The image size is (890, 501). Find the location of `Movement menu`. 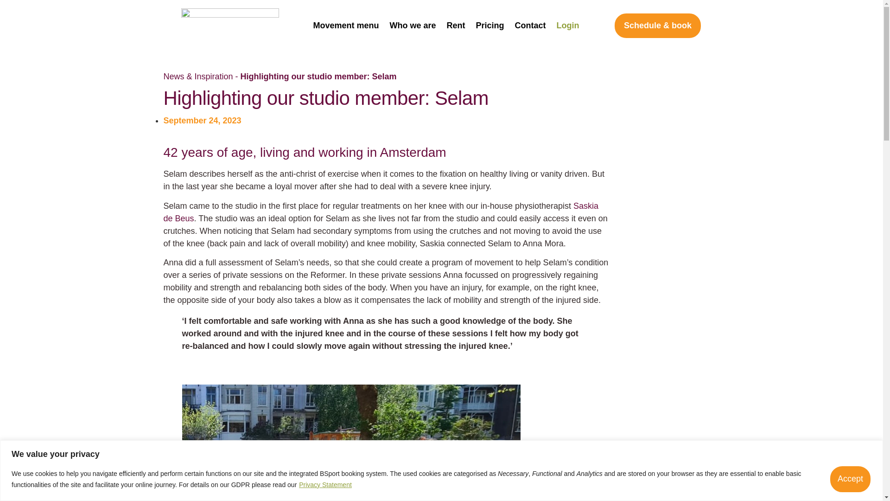

Movement menu is located at coordinates (345, 26).